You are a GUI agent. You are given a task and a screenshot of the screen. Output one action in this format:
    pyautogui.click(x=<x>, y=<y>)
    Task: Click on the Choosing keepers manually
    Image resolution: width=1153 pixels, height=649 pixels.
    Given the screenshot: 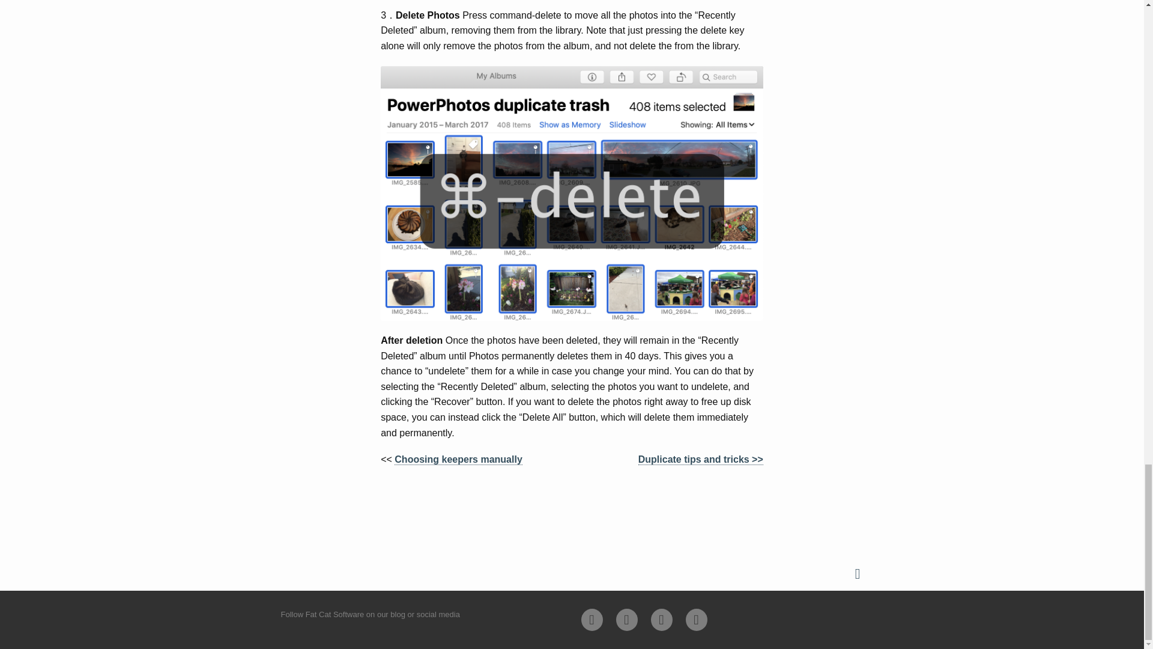 What is the action you would take?
    pyautogui.click(x=458, y=460)
    